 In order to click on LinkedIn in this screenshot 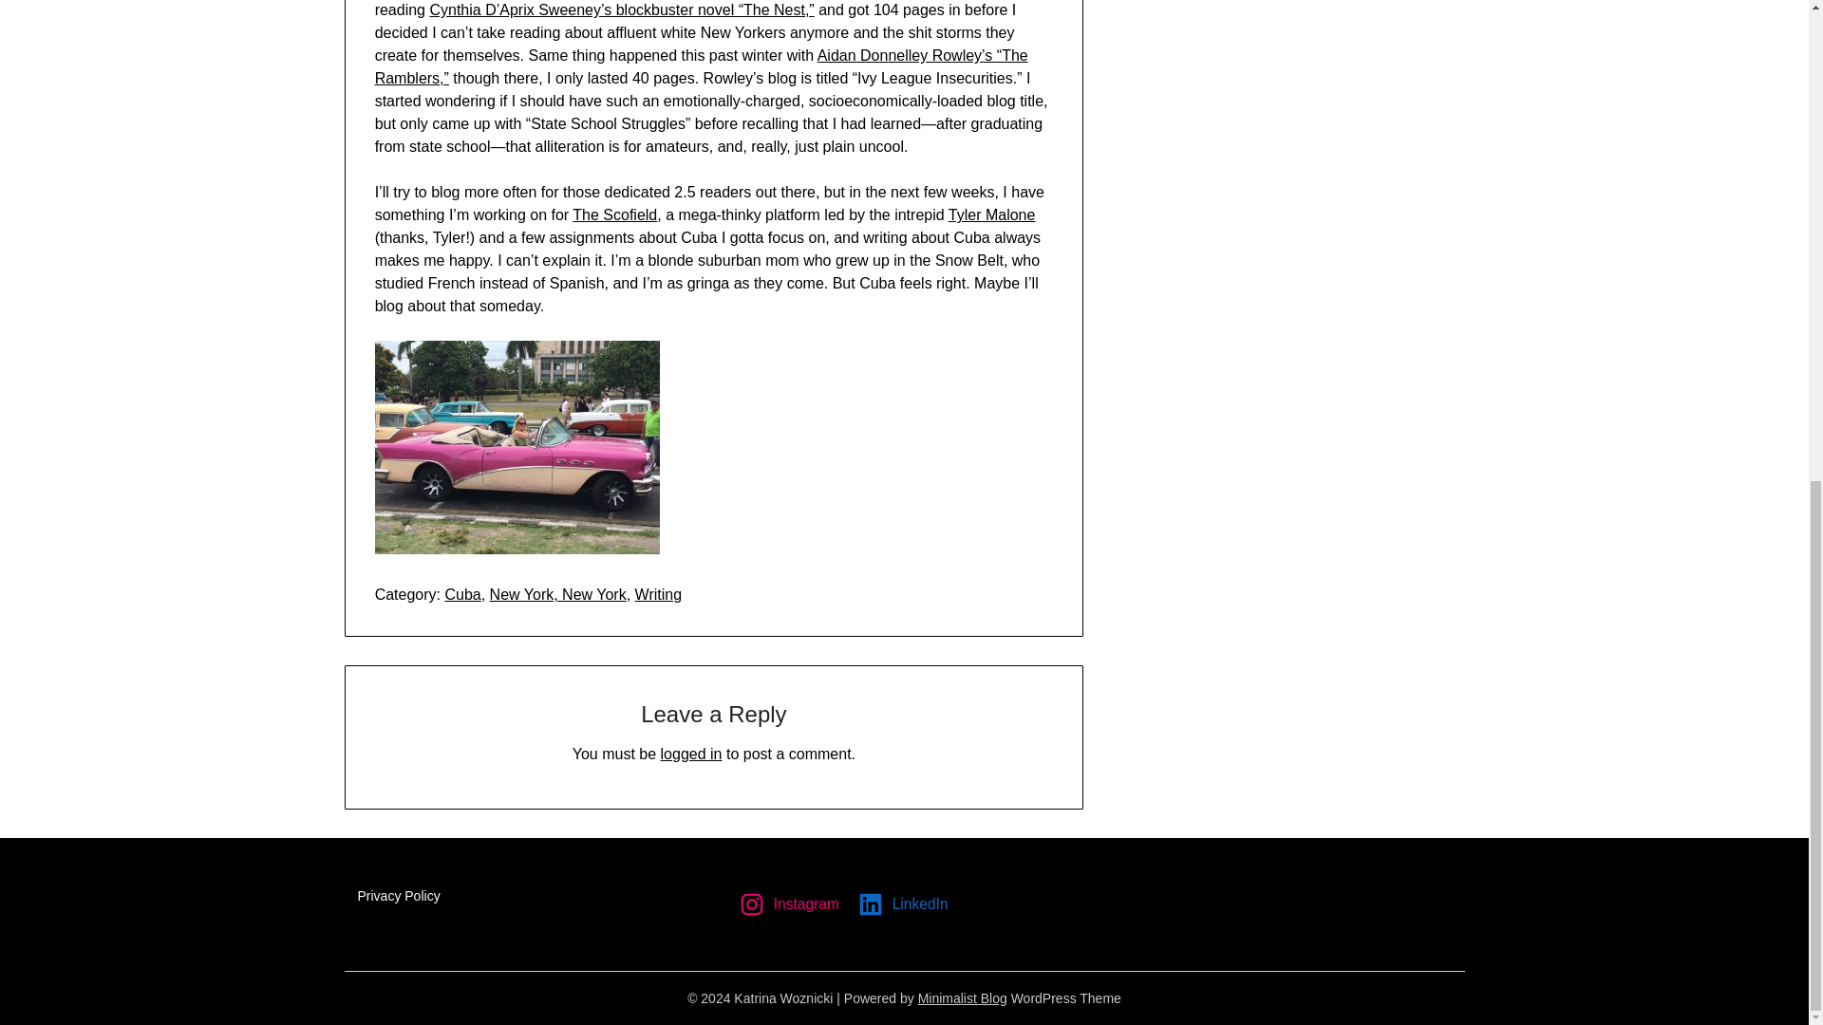, I will do `click(906, 904)`.